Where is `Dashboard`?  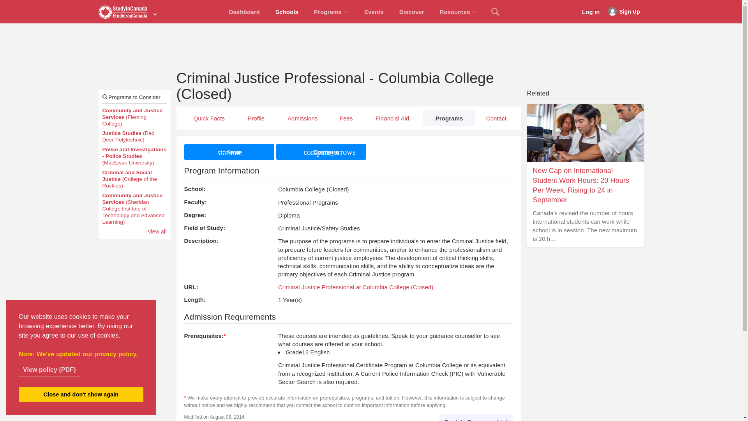
Dashboard is located at coordinates (245, 12).